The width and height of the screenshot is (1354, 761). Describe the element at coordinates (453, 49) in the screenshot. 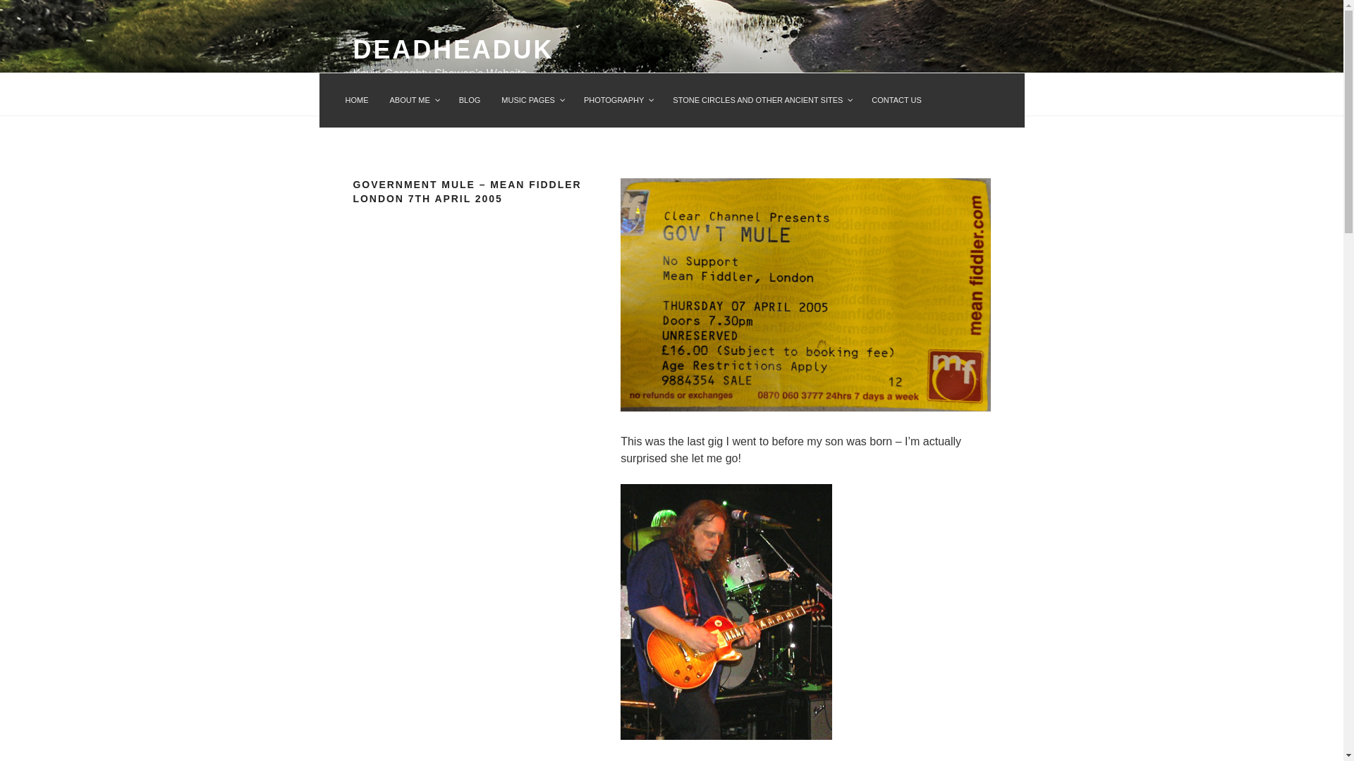

I see `DEADHEADUK` at that location.